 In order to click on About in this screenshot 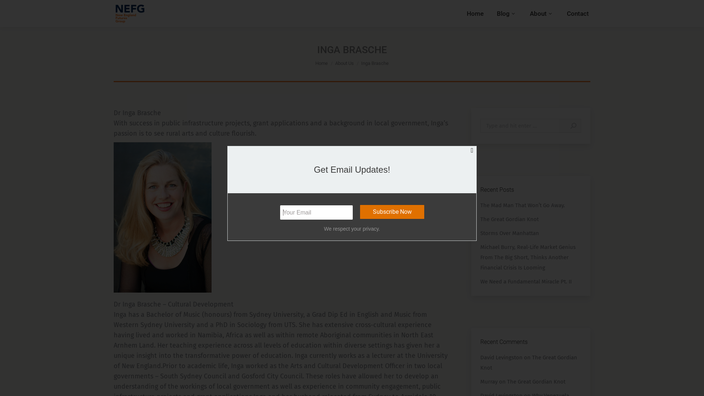, I will do `click(542, 13)`.